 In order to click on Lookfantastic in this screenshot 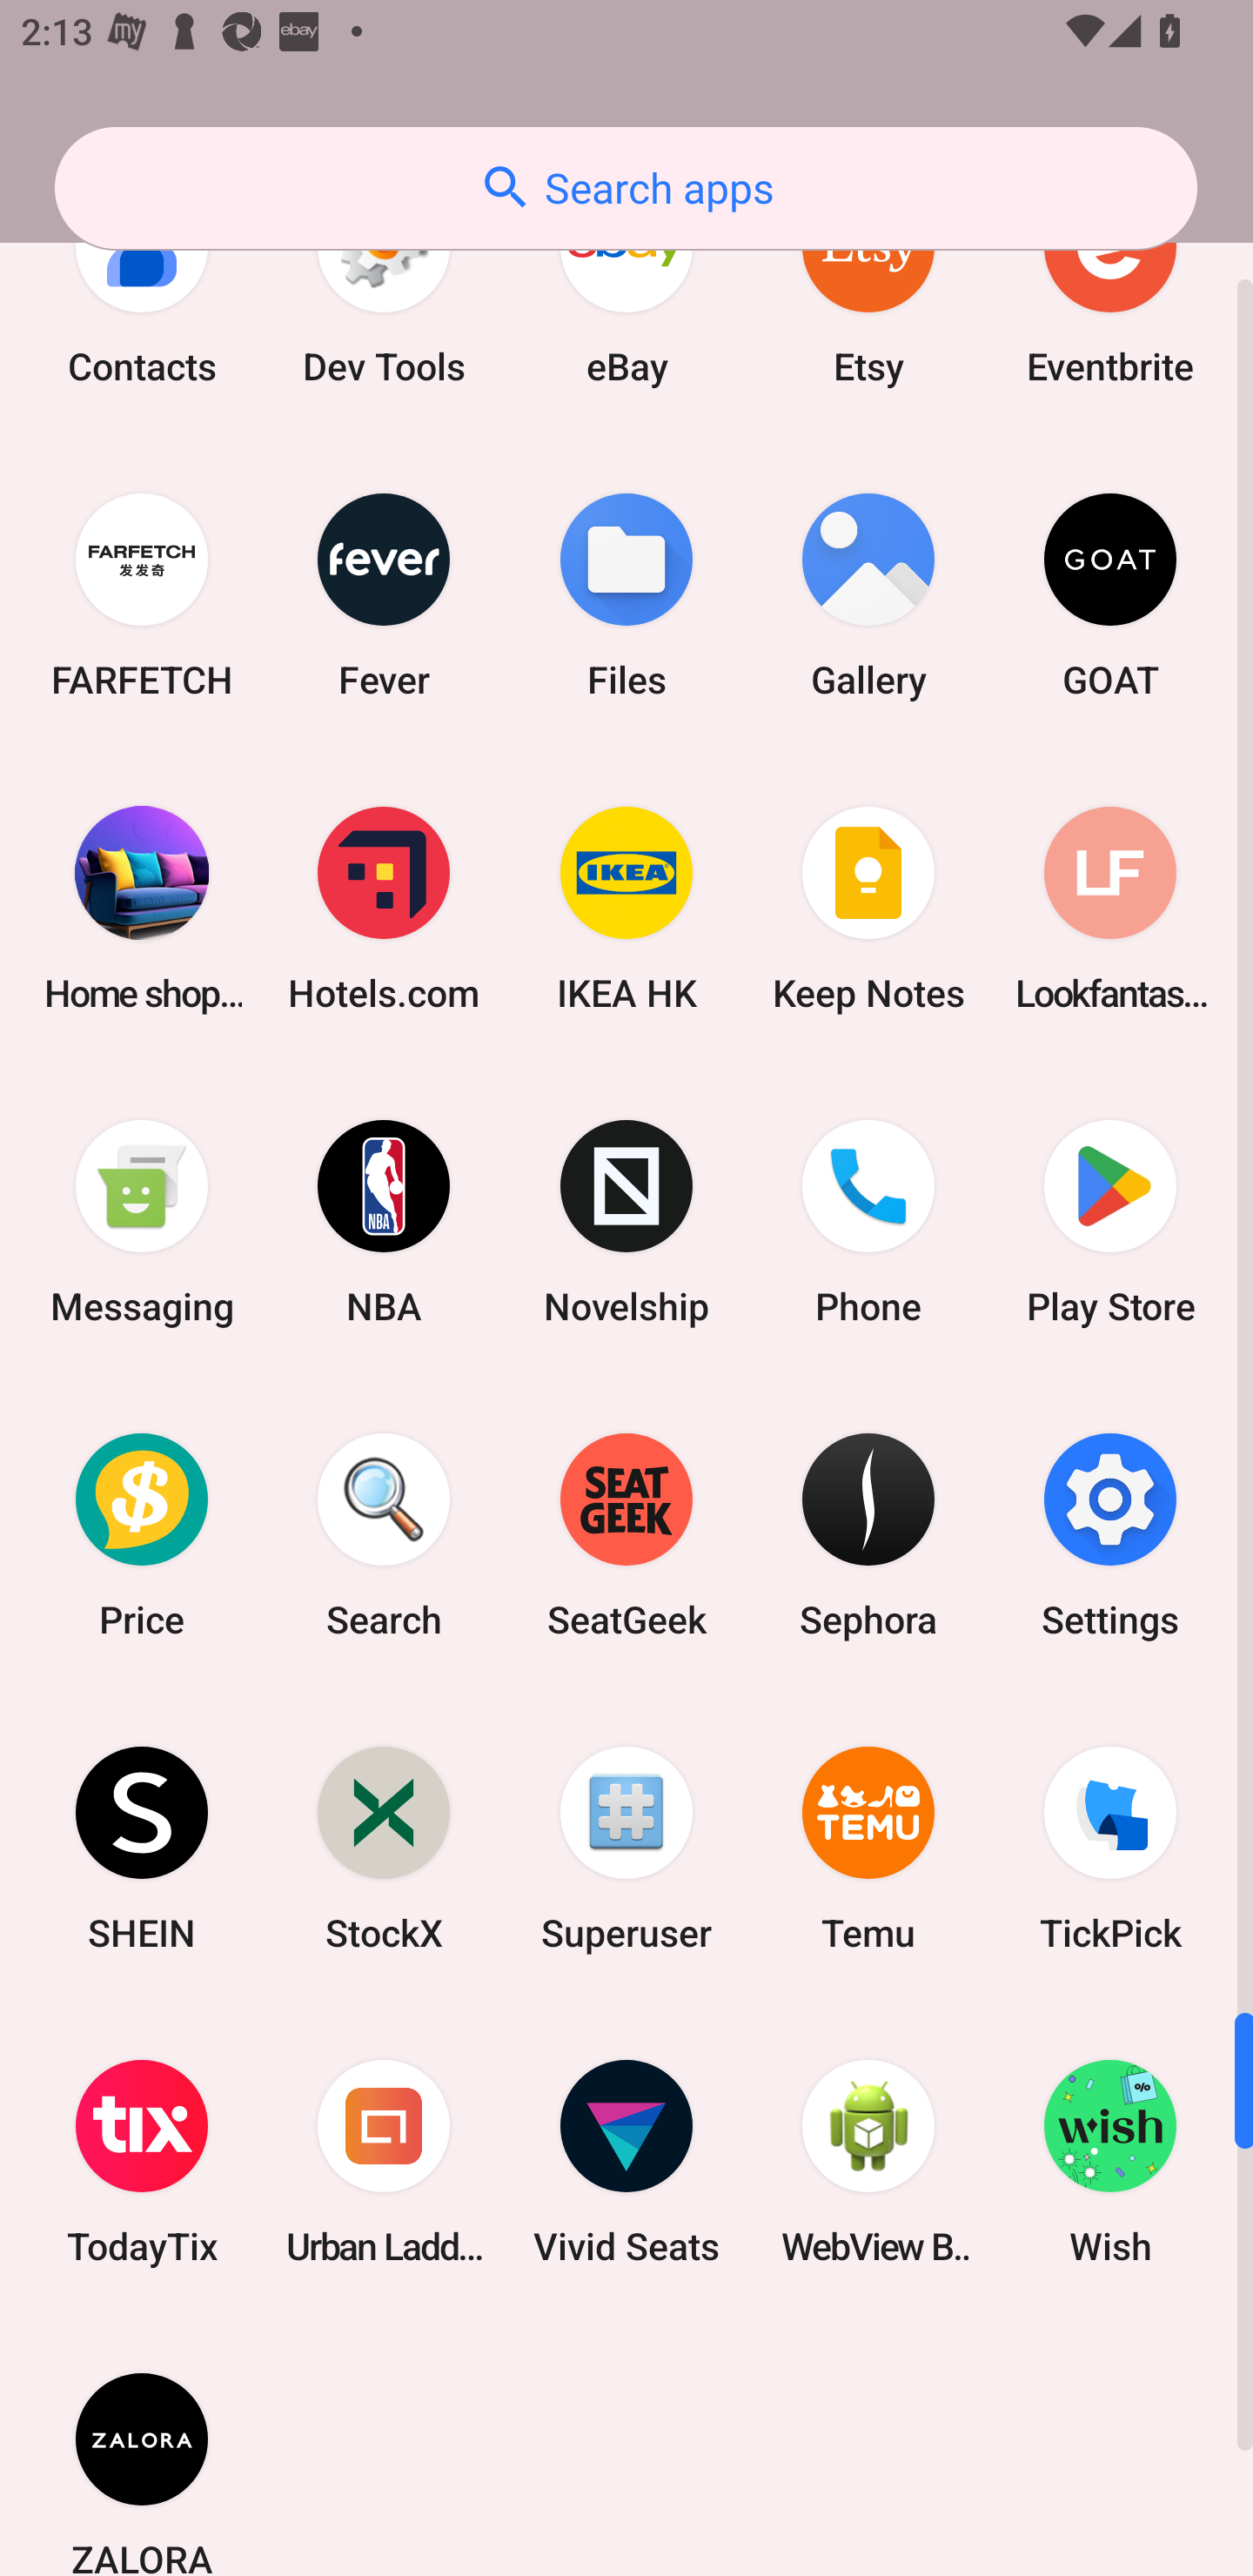, I will do `click(1110, 909)`.